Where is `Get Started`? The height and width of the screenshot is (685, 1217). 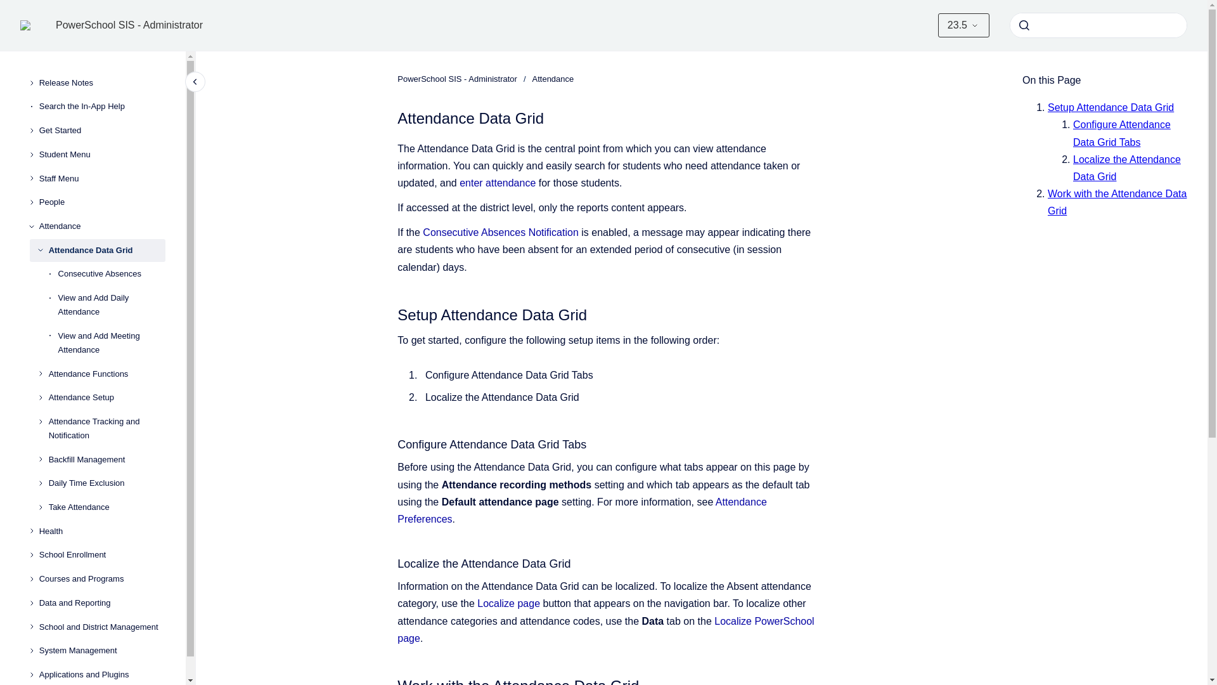
Get Started is located at coordinates (102, 130).